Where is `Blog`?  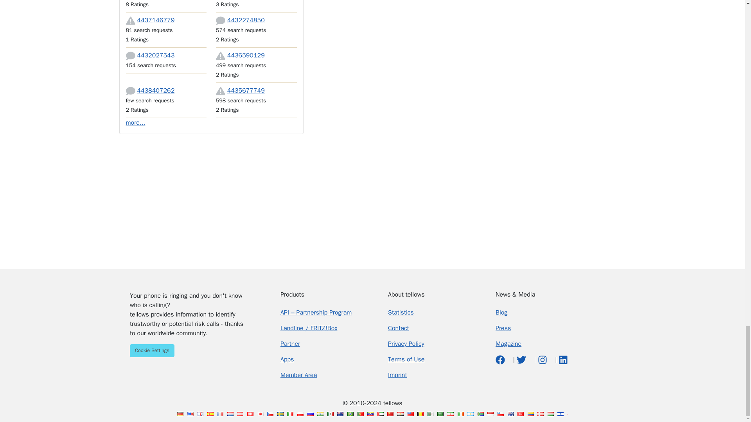 Blog is located at coordinates (501, 313).